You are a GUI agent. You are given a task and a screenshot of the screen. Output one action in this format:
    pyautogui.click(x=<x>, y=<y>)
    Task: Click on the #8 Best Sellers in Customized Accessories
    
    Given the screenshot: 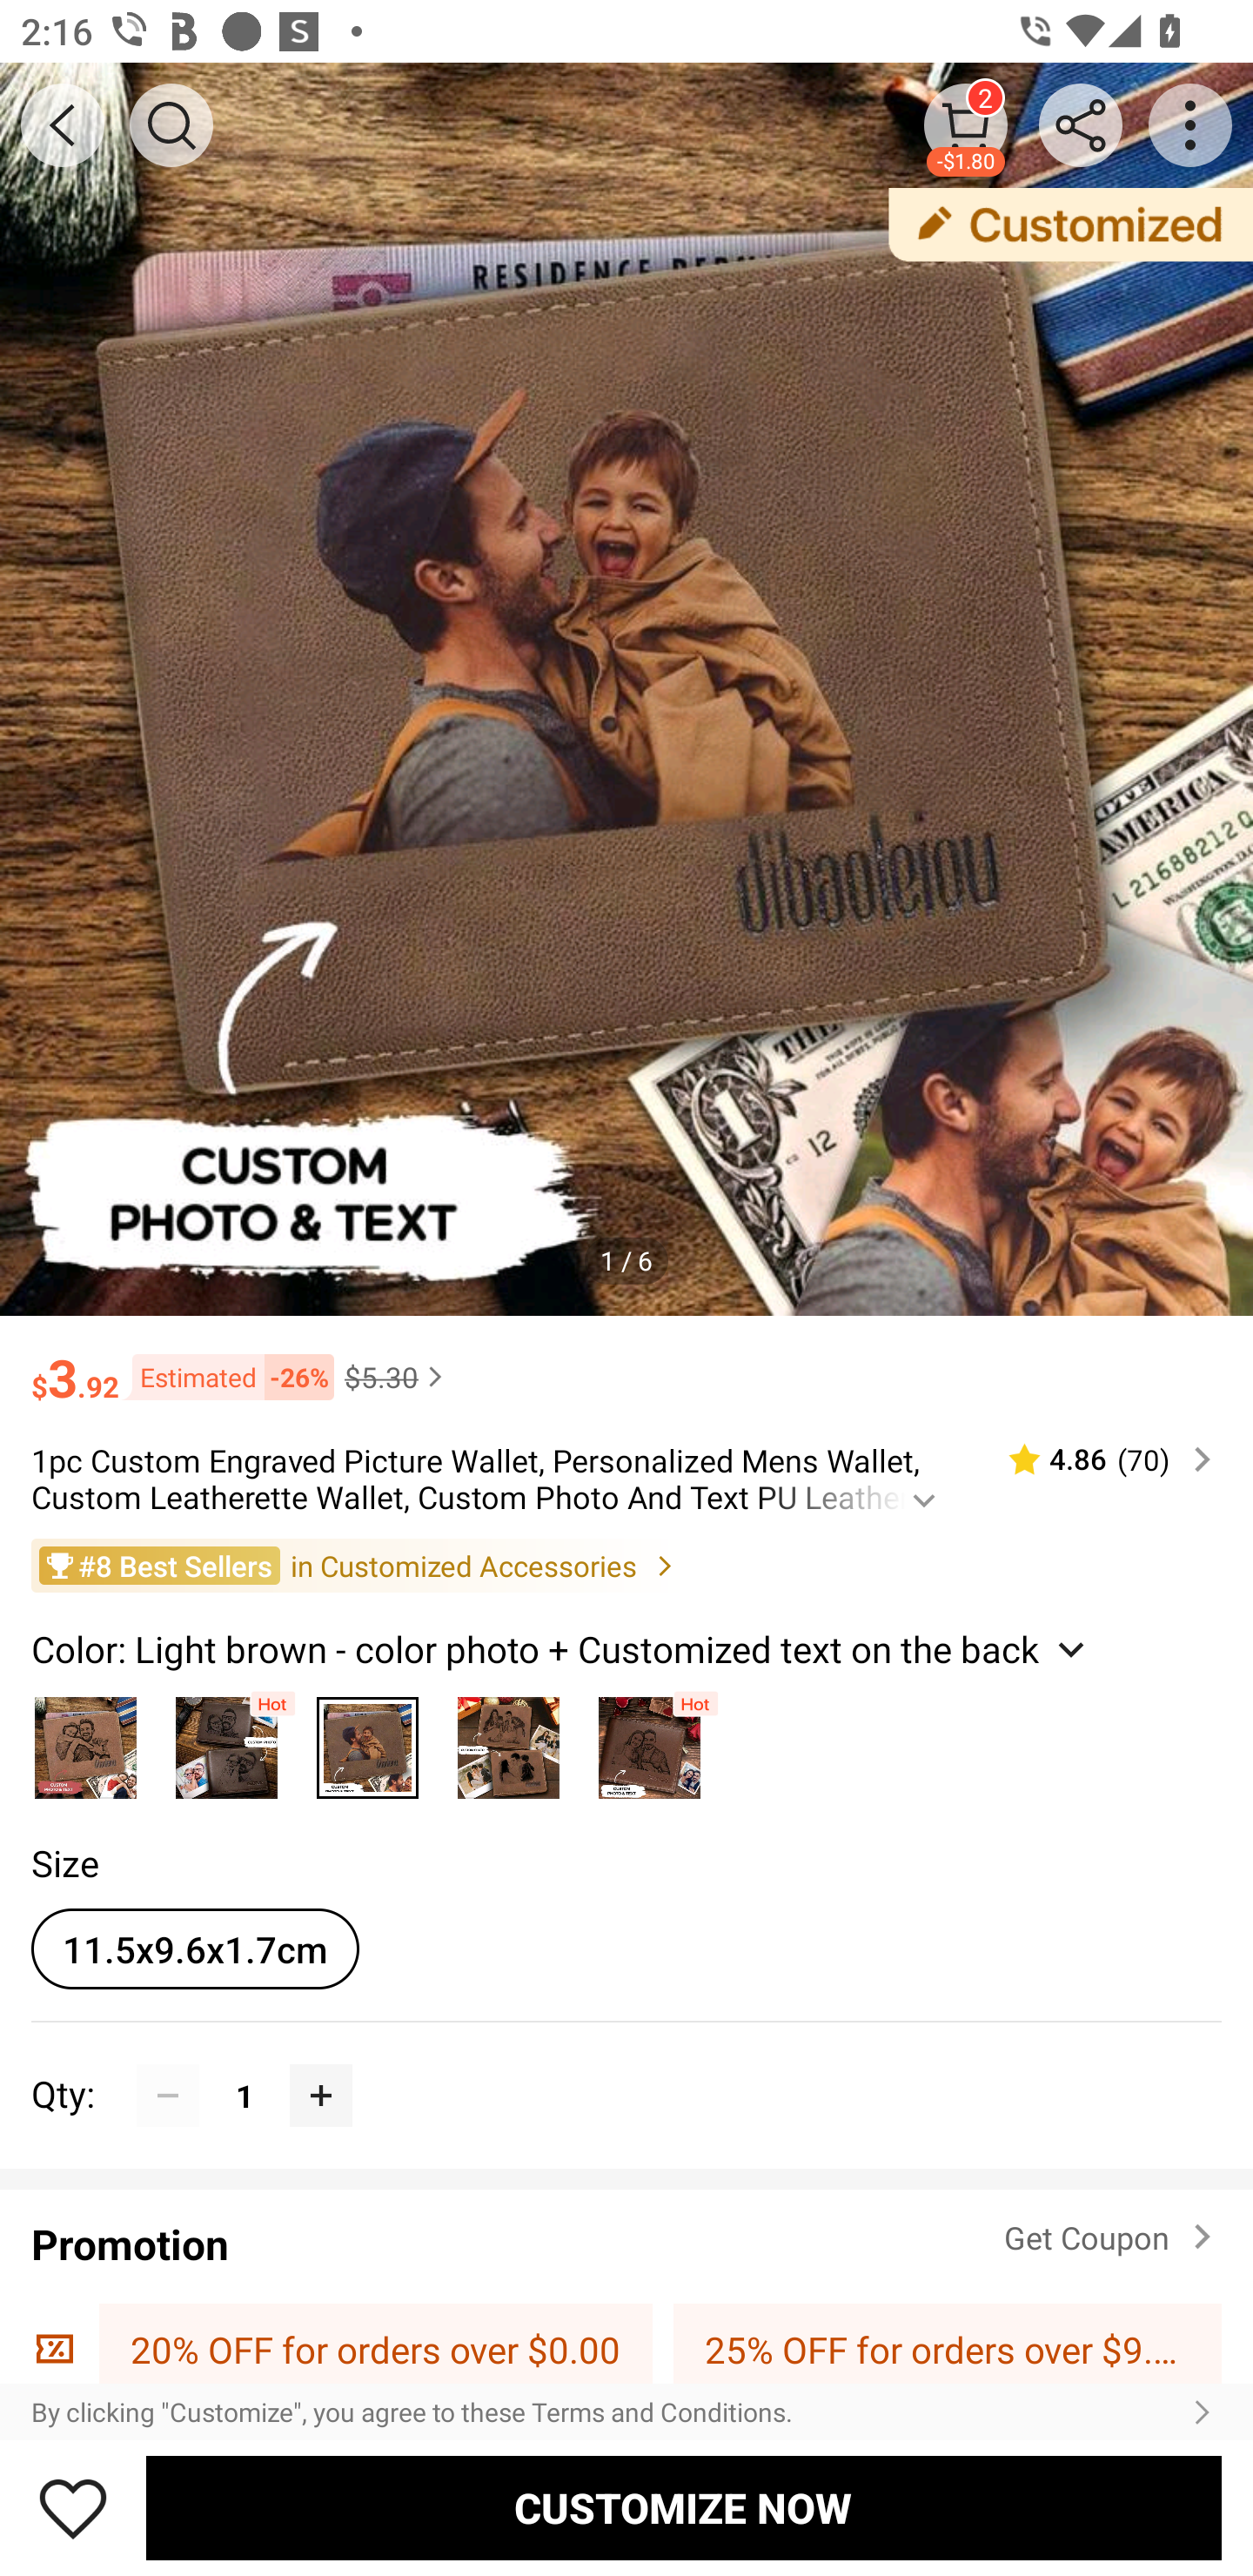 What is the action you would take?
    pyautogui.click(x=626, y=1565)
    